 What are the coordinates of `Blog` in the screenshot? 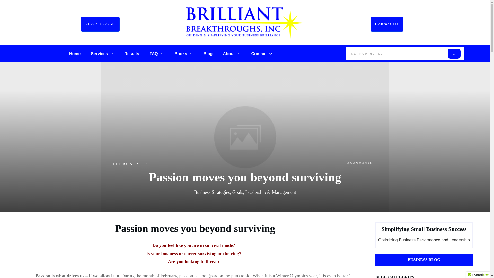 It's located at (208, 54).